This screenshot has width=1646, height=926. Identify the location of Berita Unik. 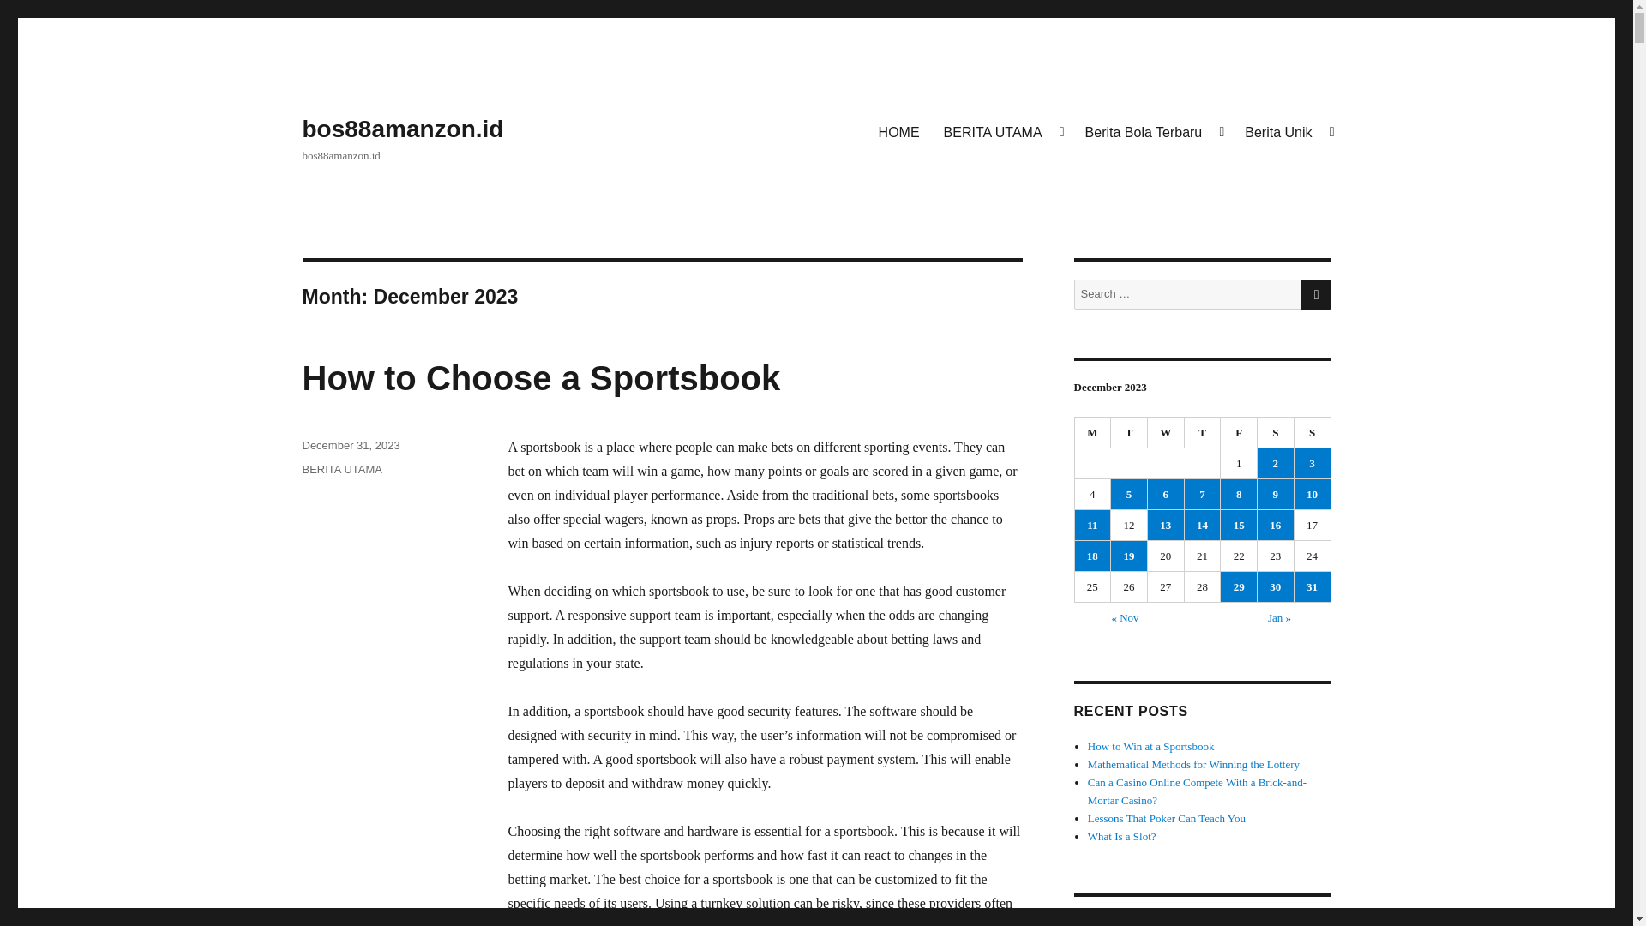
(1288, 131).